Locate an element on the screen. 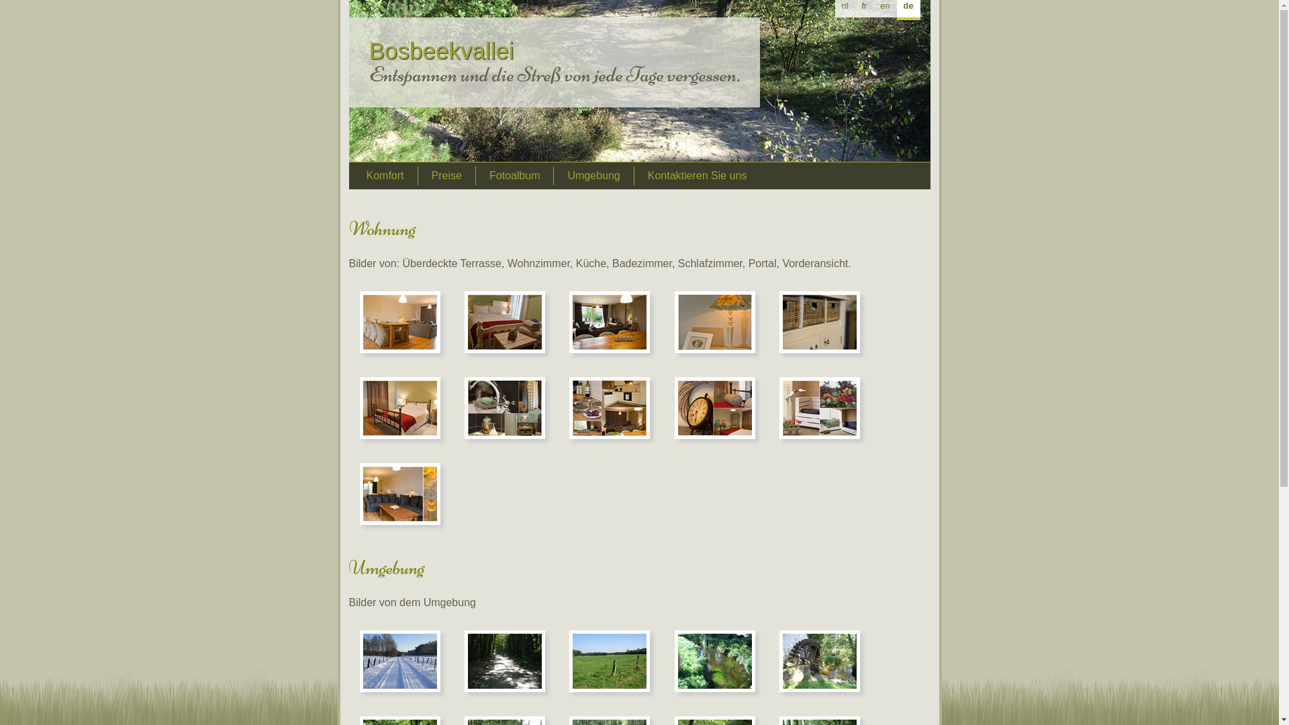 The width and height of the screenshot is (1289, 725). Umgebung is located at coordinates (593, 176).